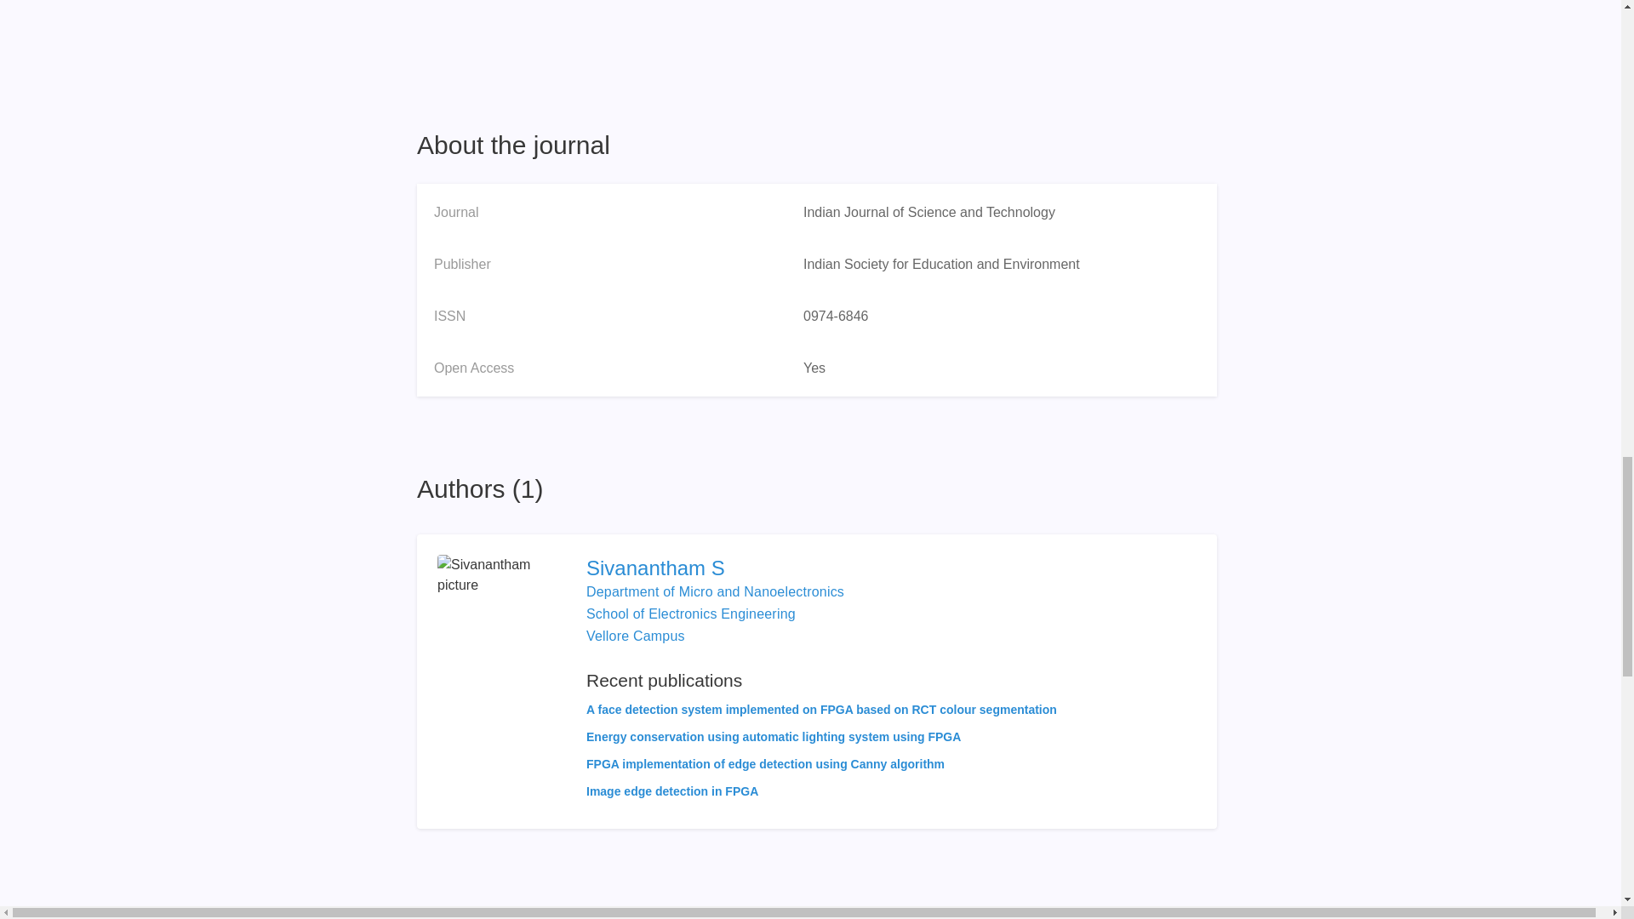 Image resolution: width=1634 pixels, height=919 pixels. I want to click on FPGA implementation of edge detection using Canny algorithm, so click(765, 764).